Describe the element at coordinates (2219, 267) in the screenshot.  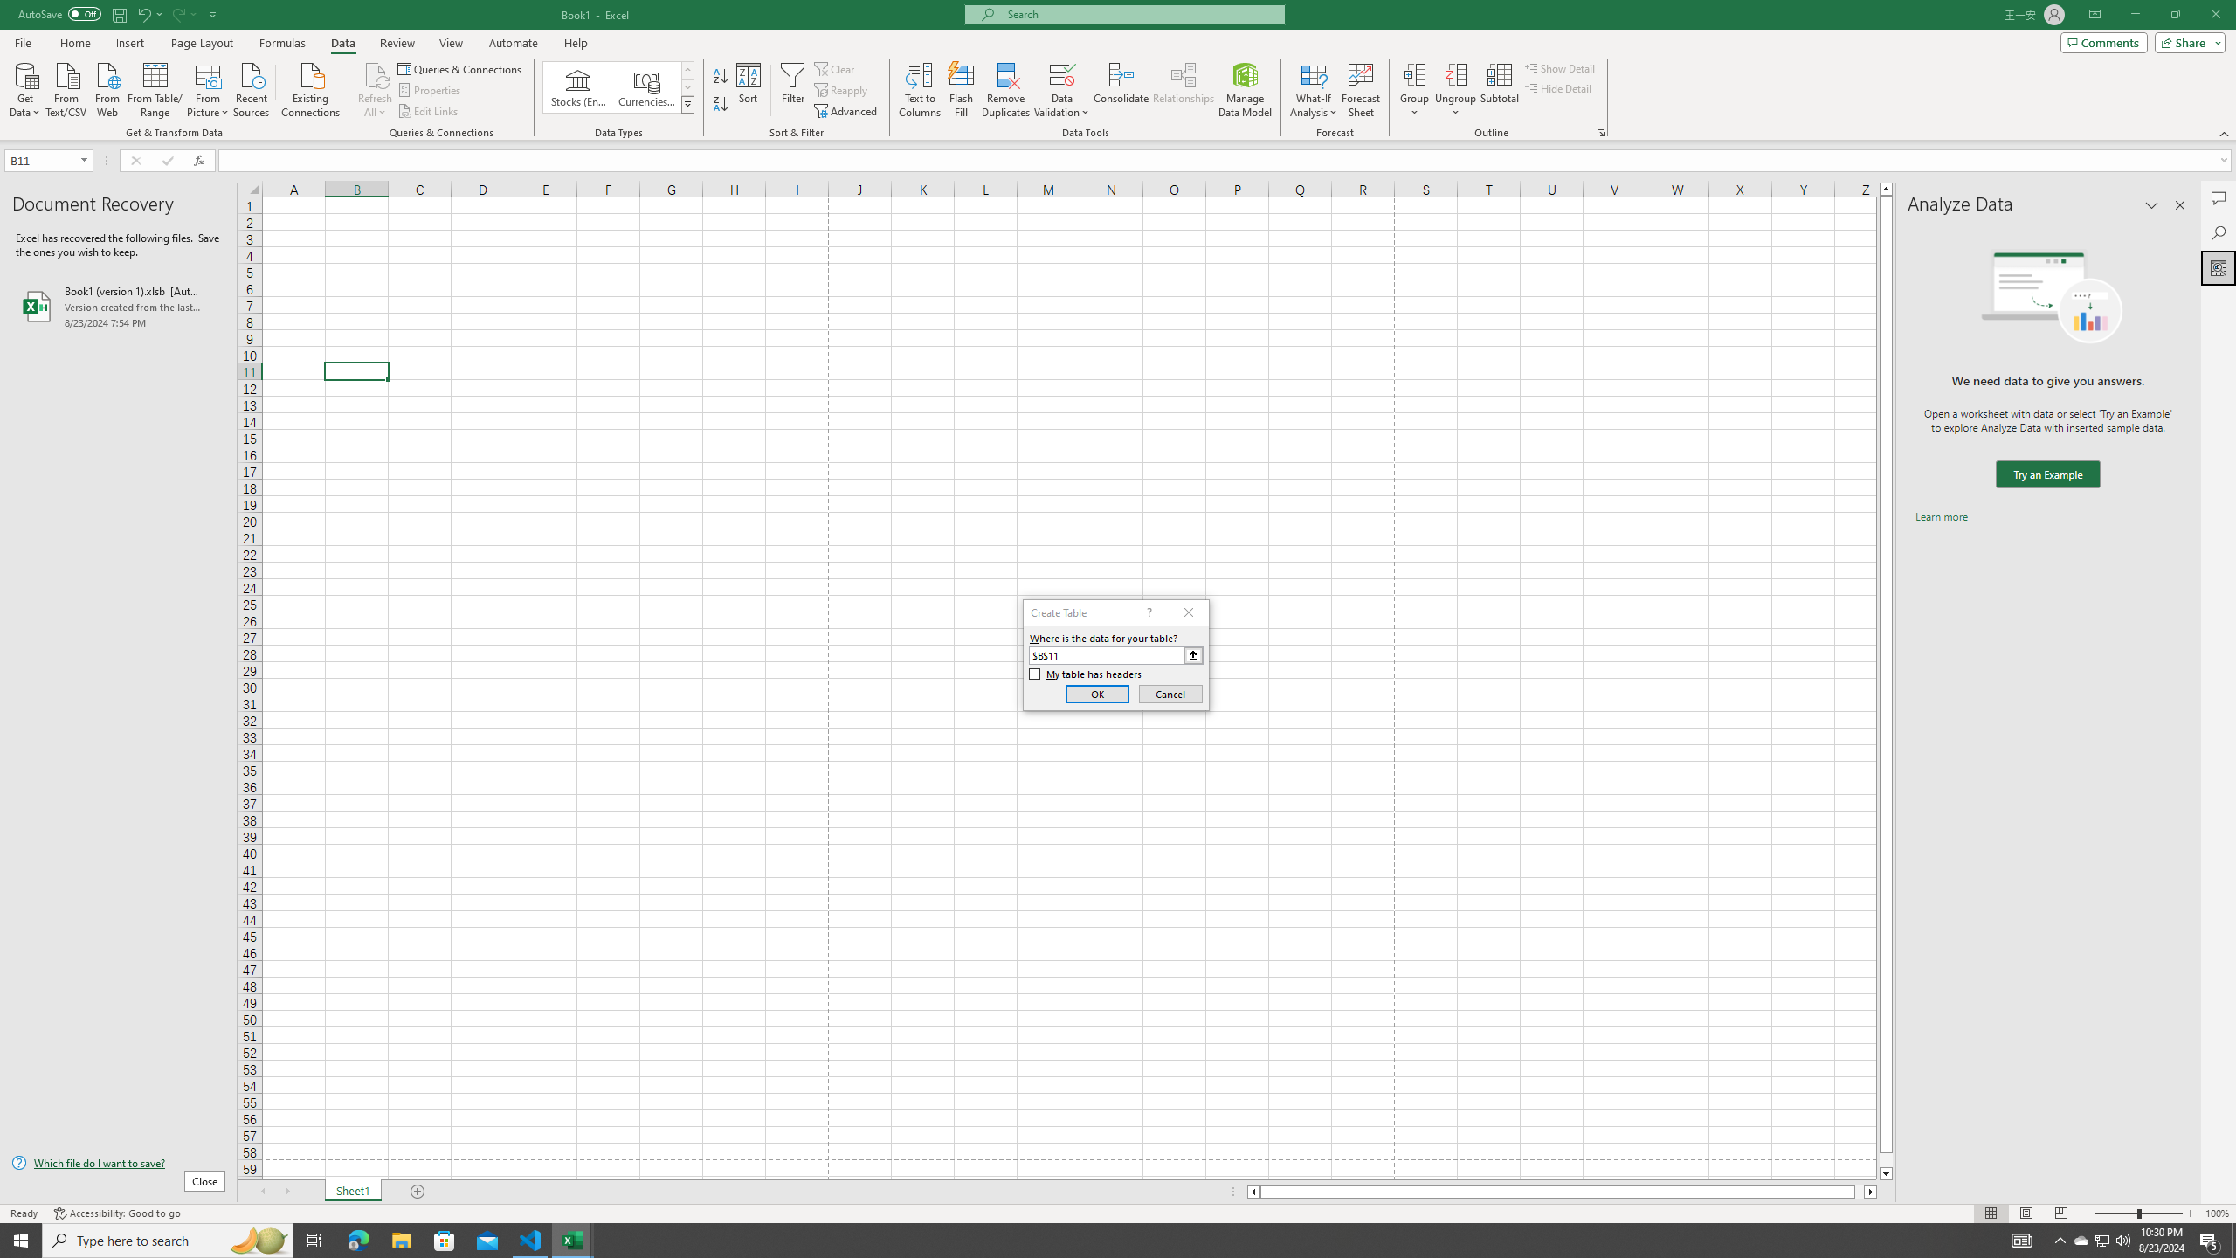
I see `Analyze Data` at that location.